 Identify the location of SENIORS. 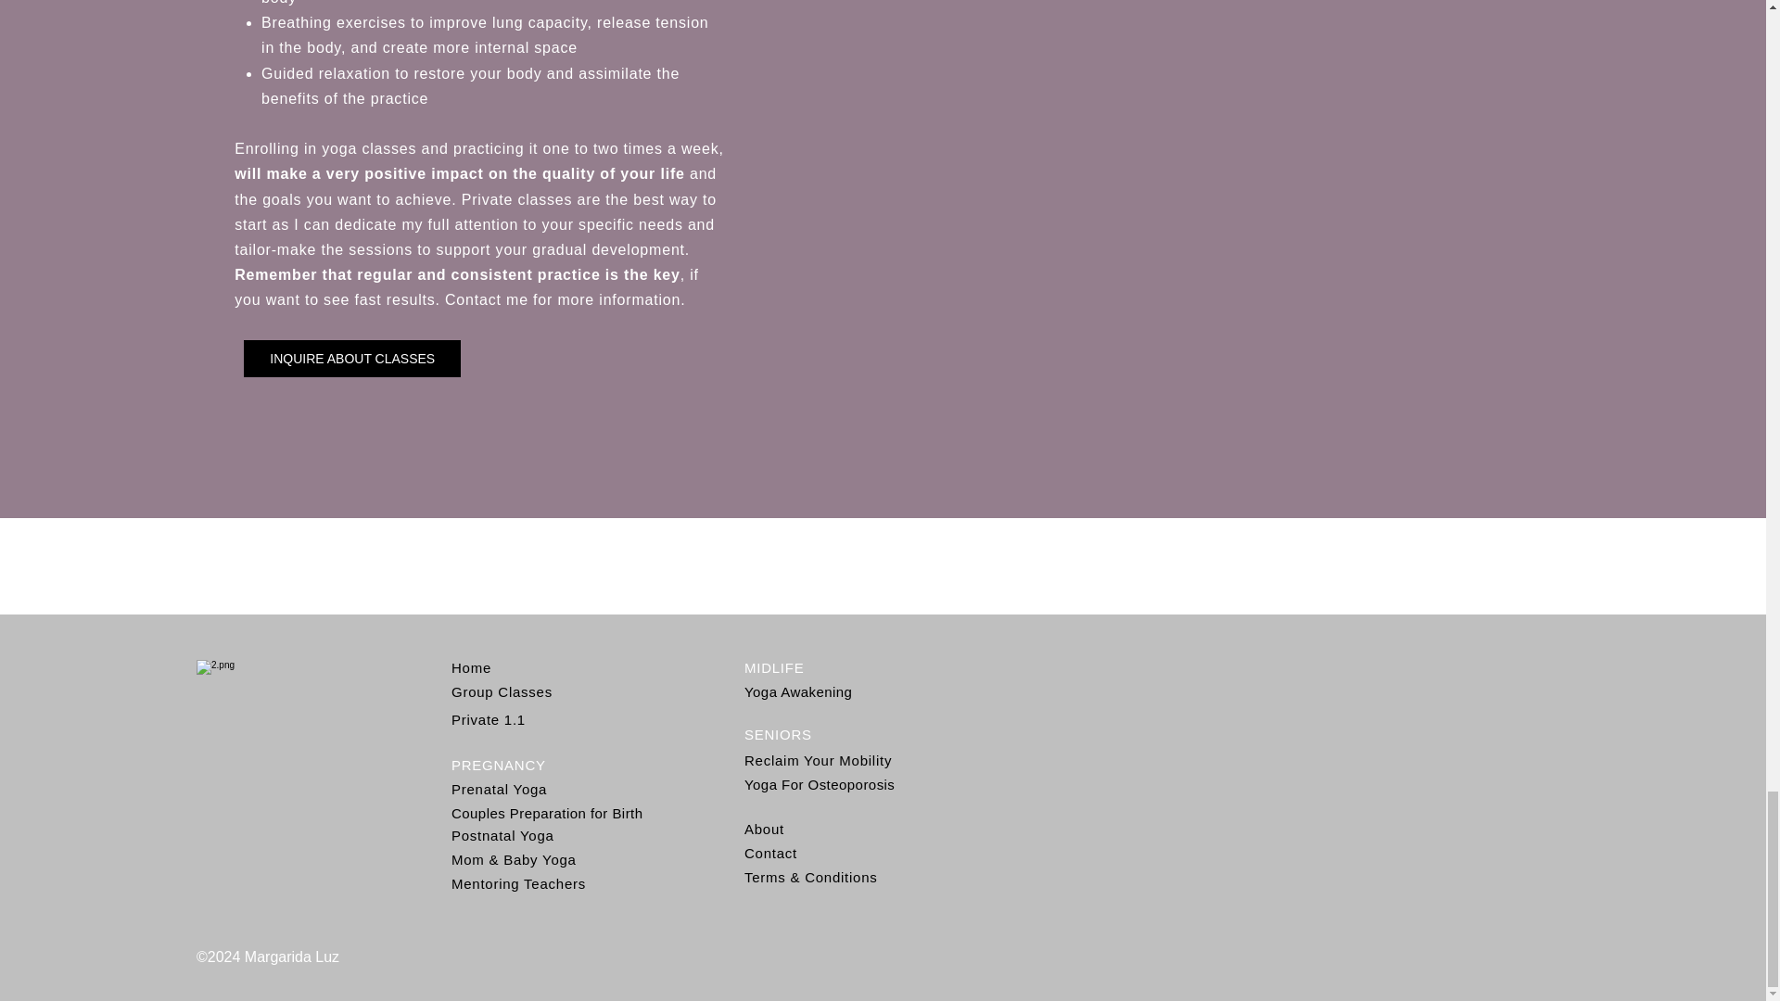
(777, 734).